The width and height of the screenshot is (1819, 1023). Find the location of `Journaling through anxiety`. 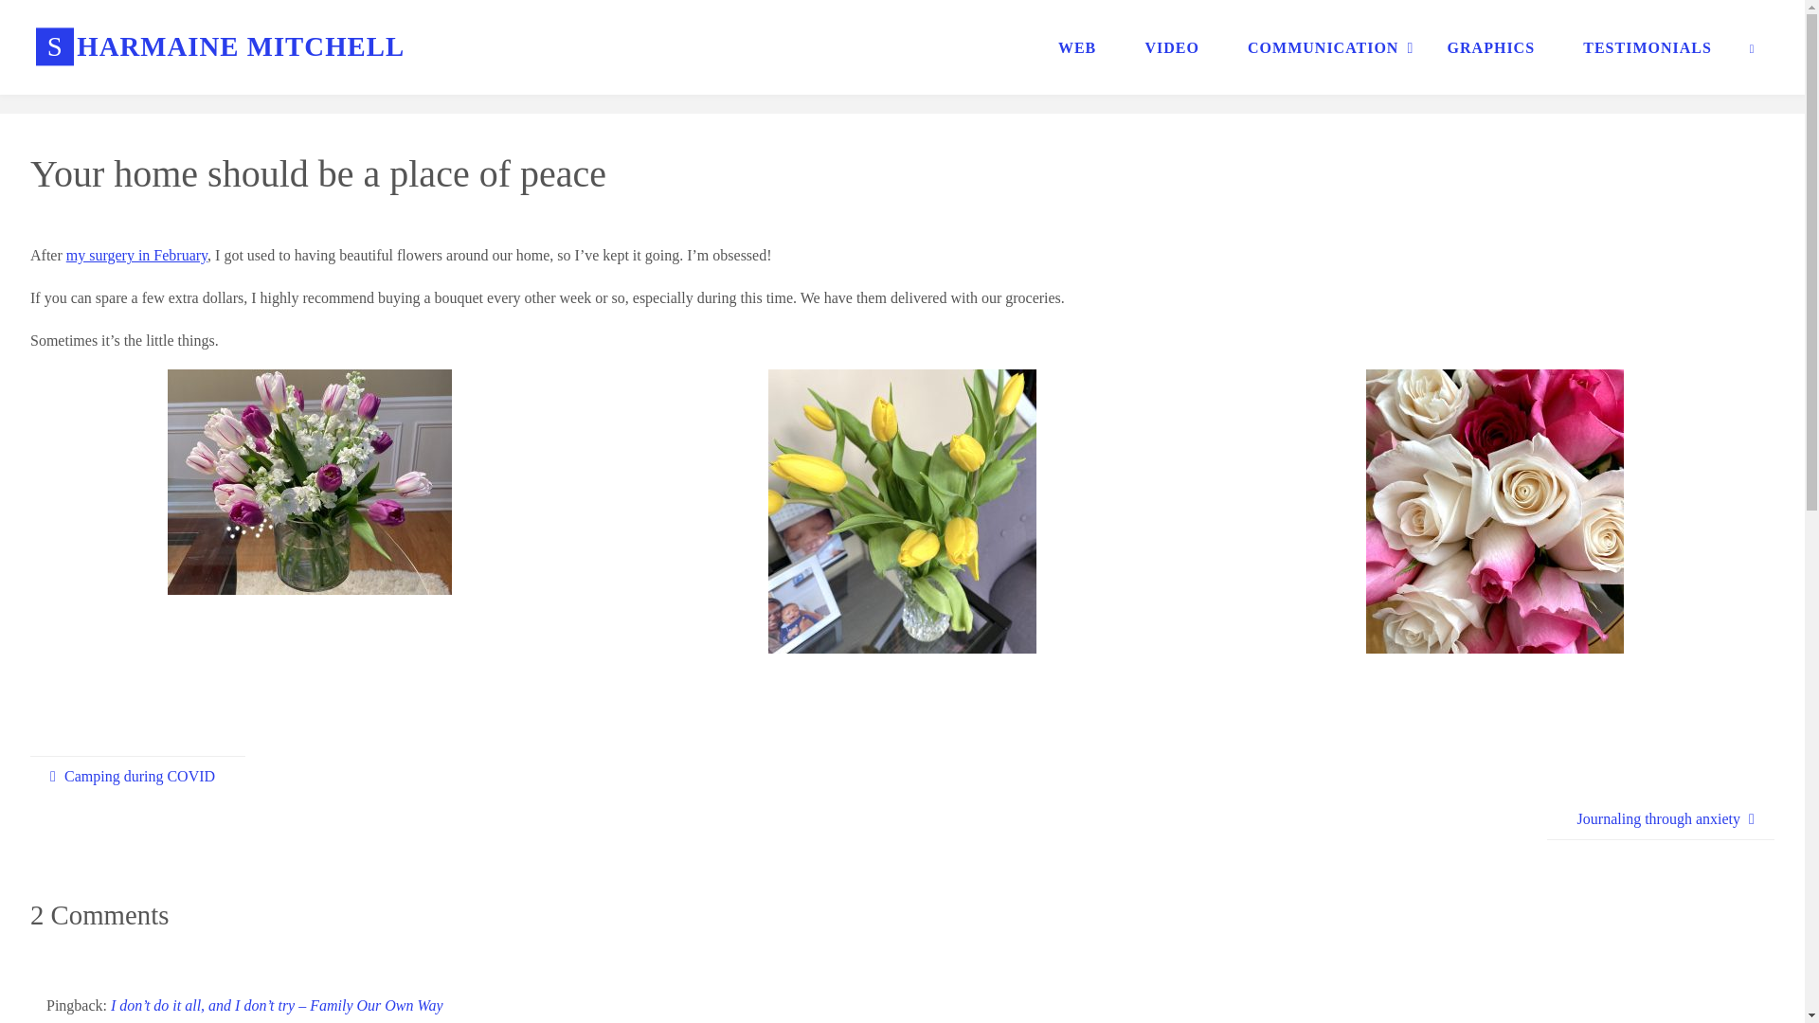

Journaling through anxiety is located at coordinates (1661, 819).